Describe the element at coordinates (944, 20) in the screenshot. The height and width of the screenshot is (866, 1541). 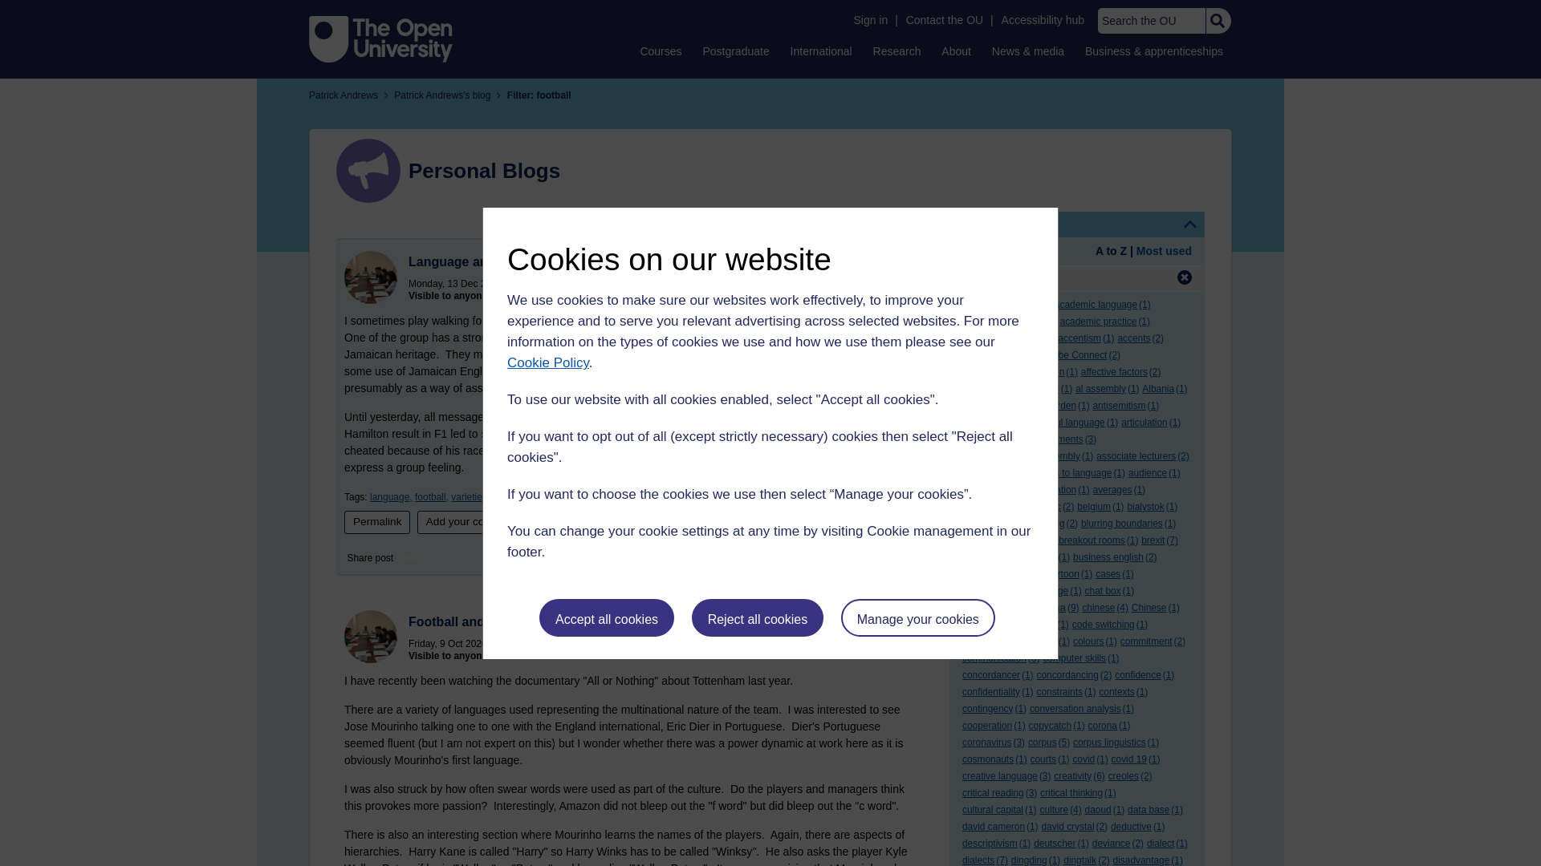
I see `Contact the OU` at that location.